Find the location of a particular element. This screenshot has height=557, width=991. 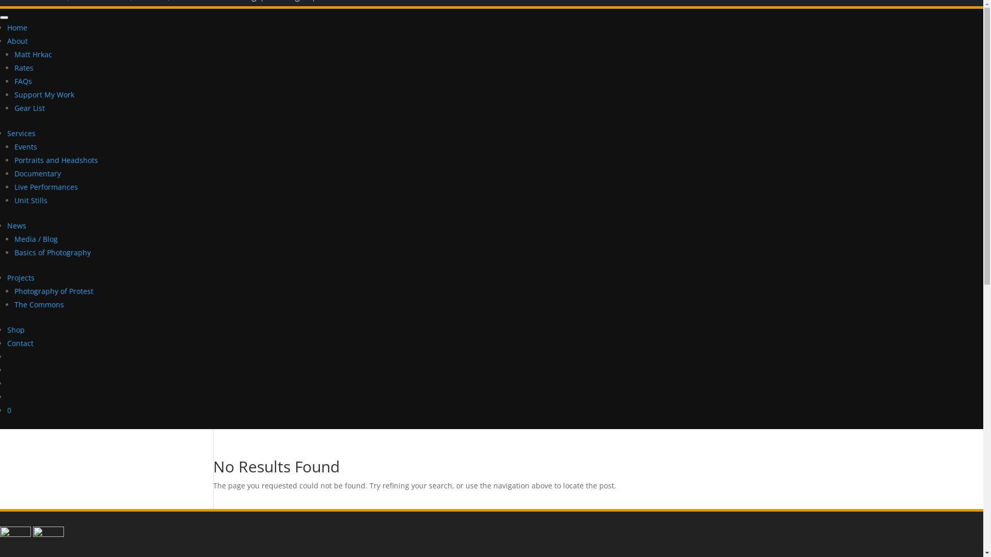

Live Performances is located at coordinates (46, 187).